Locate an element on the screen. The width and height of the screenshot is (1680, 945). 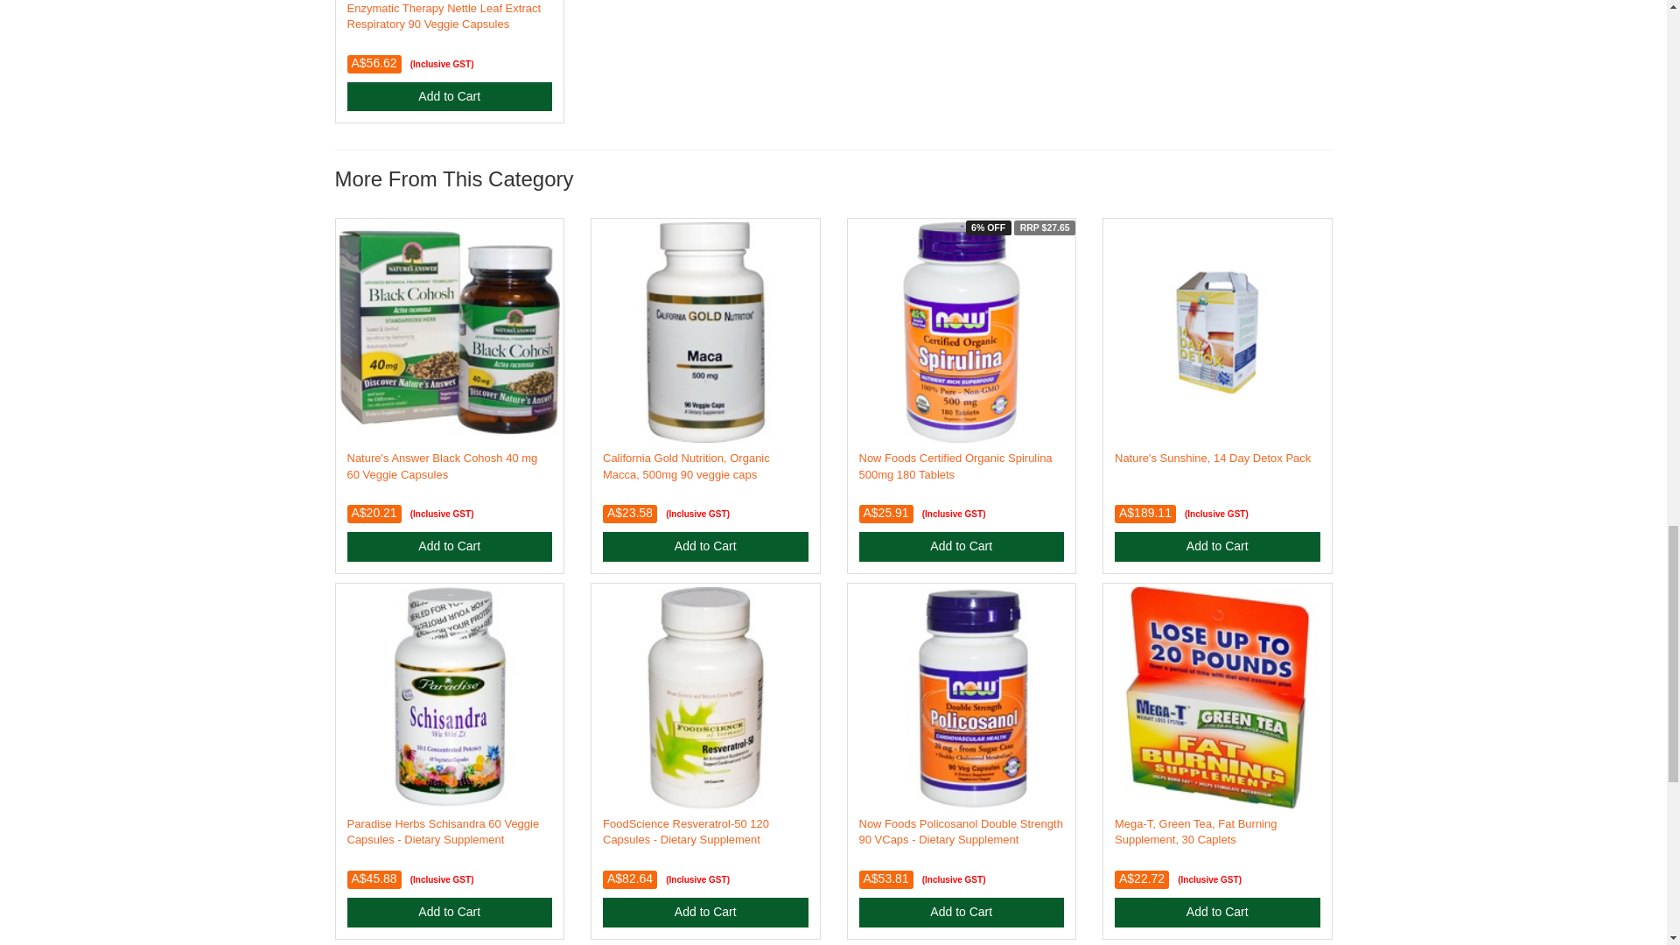
Now Foods Certified Organic Spirulina 500mg 180 Tablets is located at coordinates (955, 465).